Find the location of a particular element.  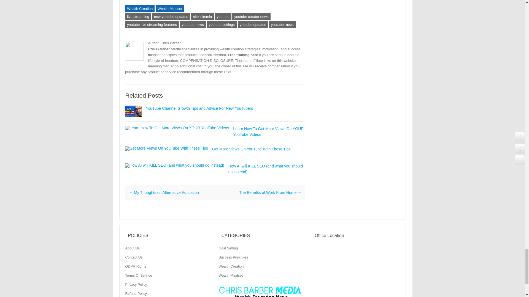

Learn How To Get More Views On YOUR YouTube Videos is located at coordinates (268, 131).